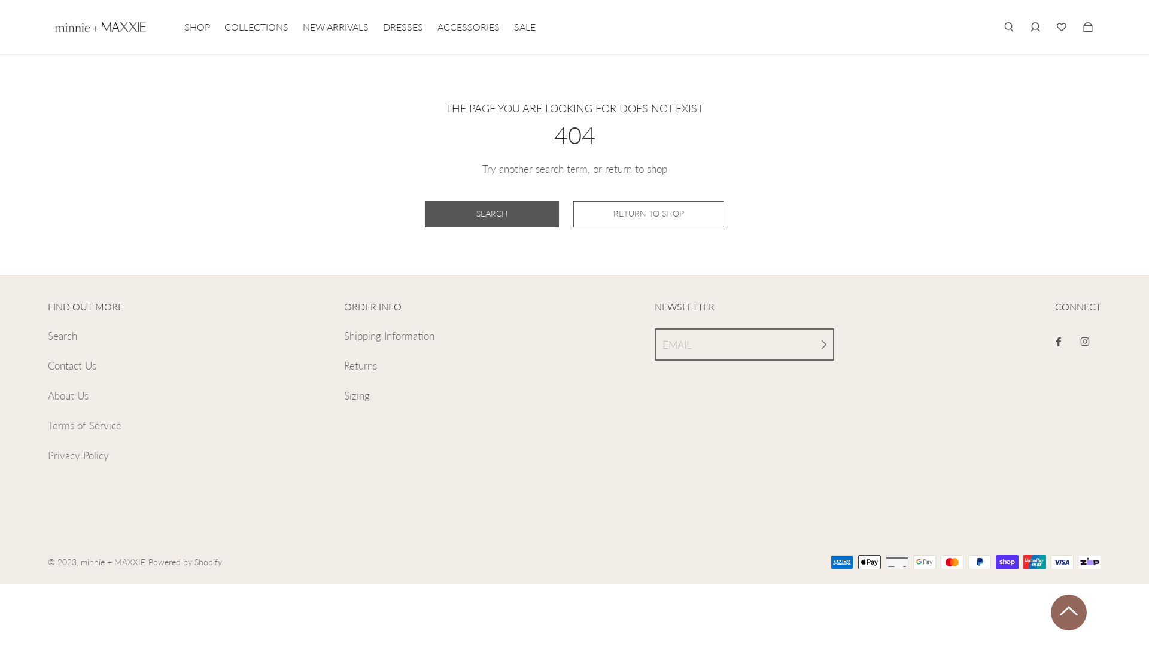 This screenshot has height=646, width=1149. Describe the element at coordinates (357, 396) in the screenshot. I see `Sizing` at that location.